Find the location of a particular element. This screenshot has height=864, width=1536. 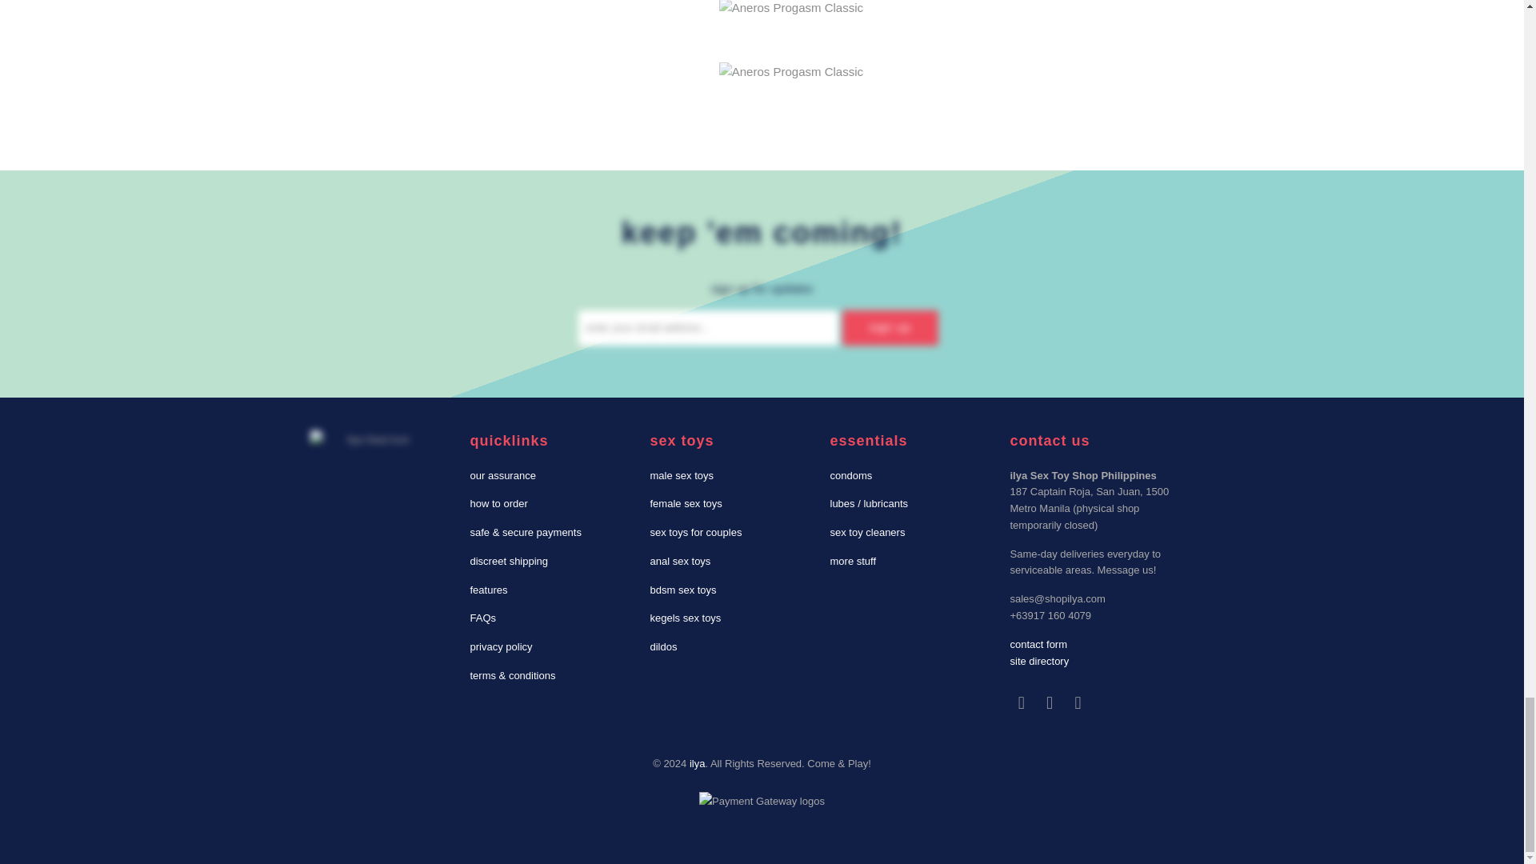

Sign Up is located at coordinates (890, 326).